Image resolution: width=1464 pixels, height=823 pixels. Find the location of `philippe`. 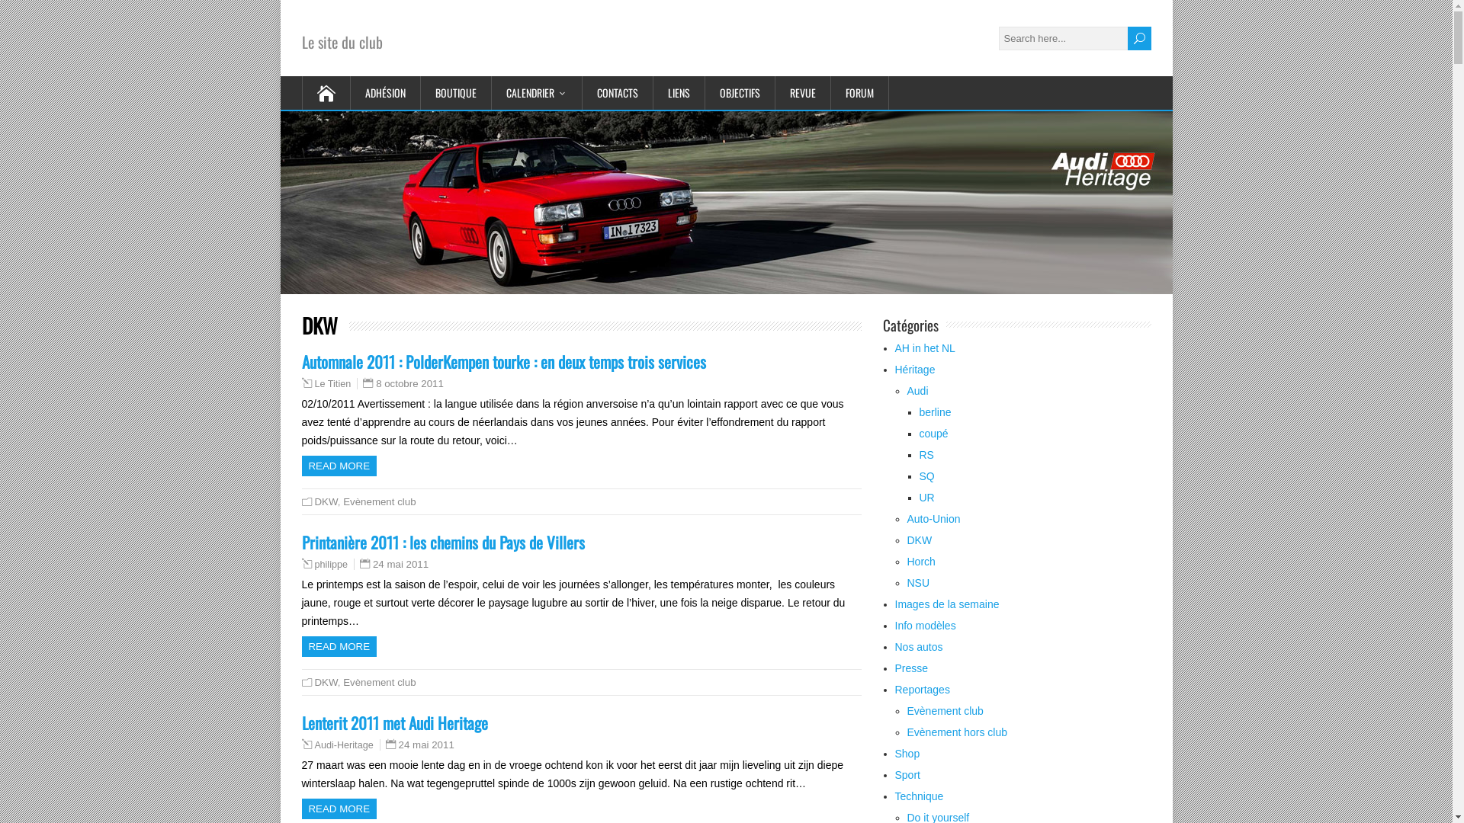

philippe is located at coordinates (331, 564).